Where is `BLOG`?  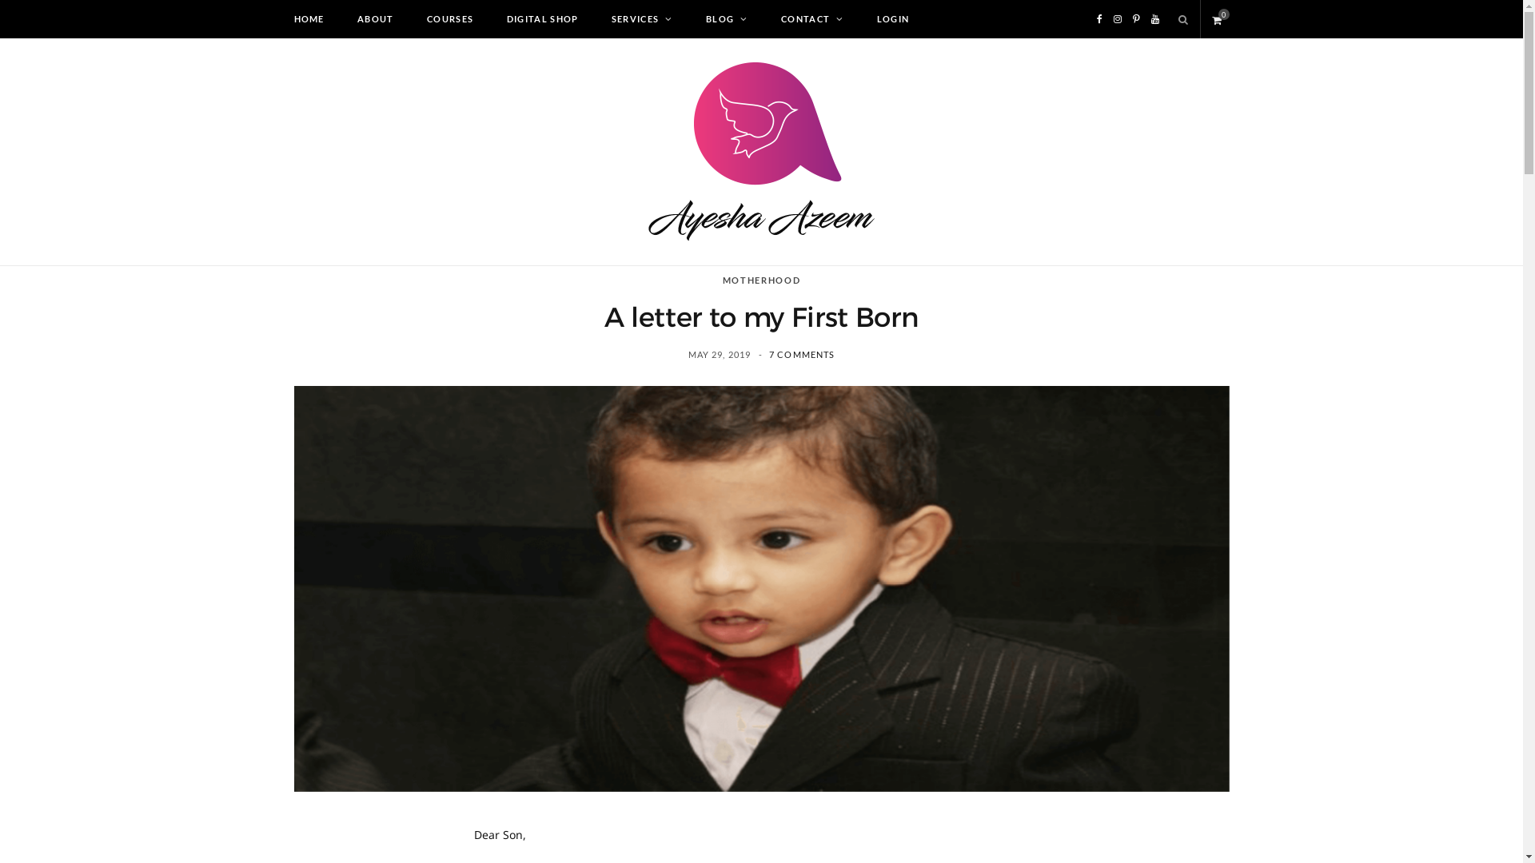
BLOG is located at coordinates (728, 19).